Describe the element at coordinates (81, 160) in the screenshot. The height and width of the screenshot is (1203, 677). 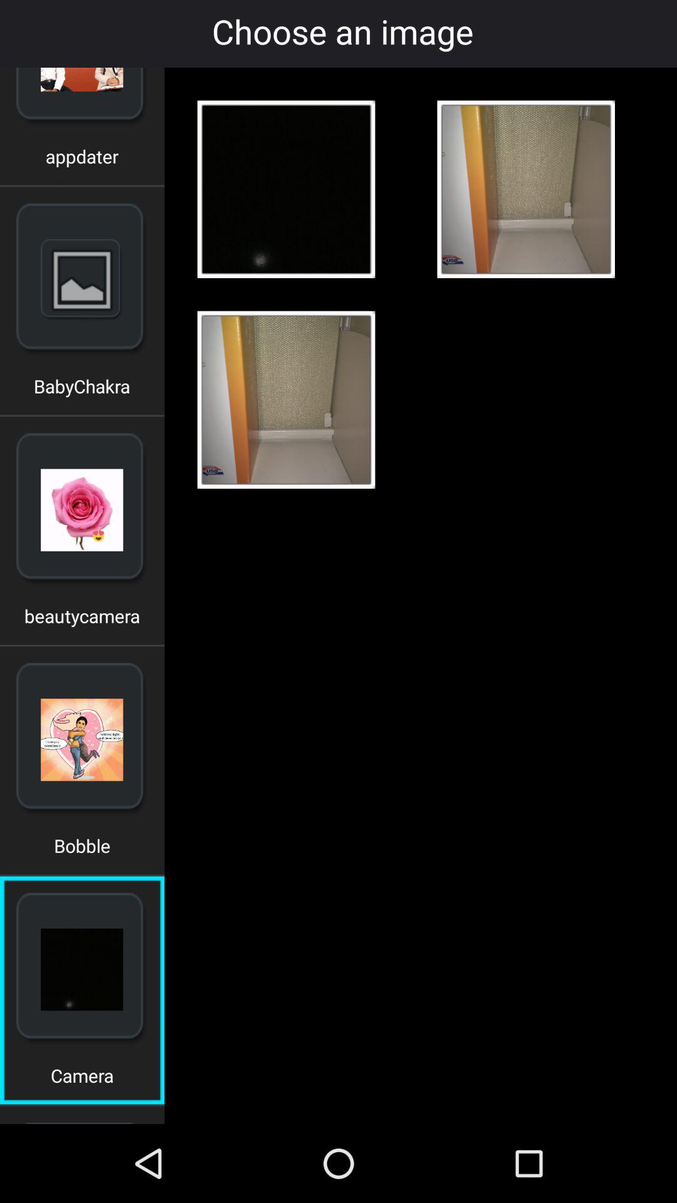
I see `click appadater` at that location.